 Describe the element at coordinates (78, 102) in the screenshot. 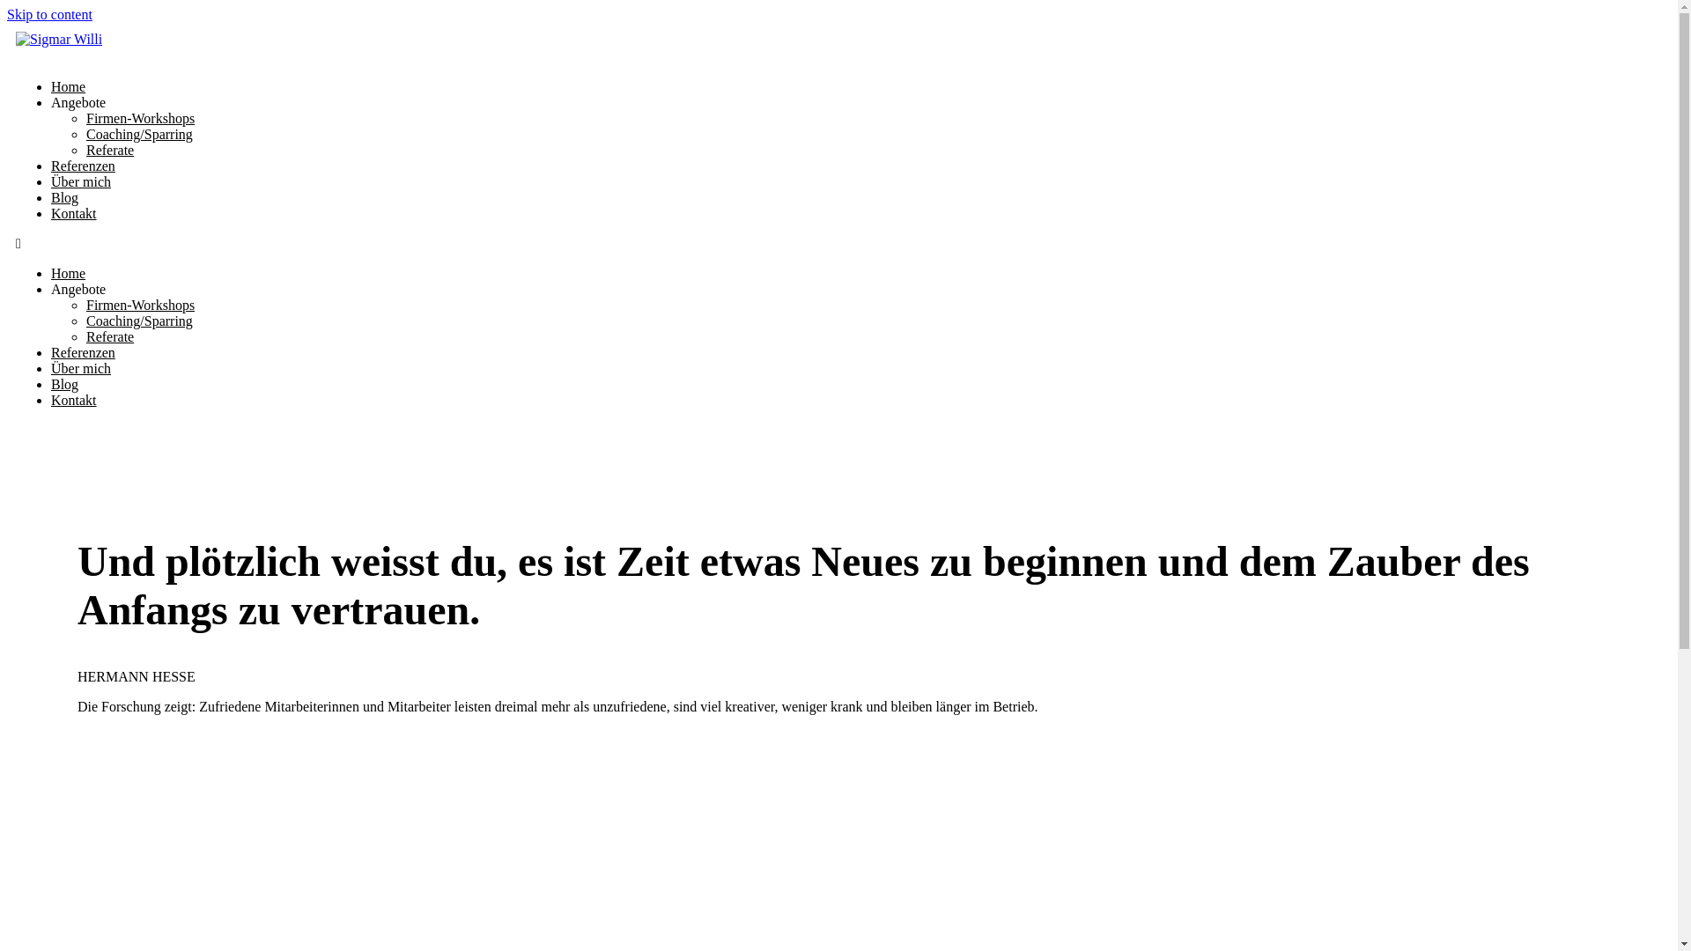

I see `Angebote` at that location.